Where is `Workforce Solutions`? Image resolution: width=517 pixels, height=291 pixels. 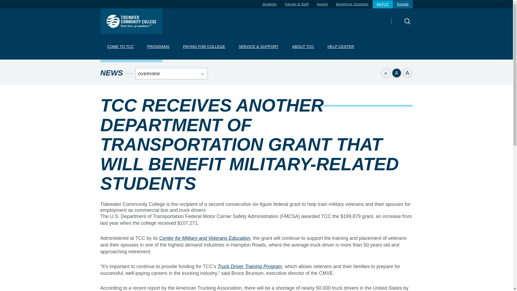 Workforce Solutions is located at coordinates (352, 4).